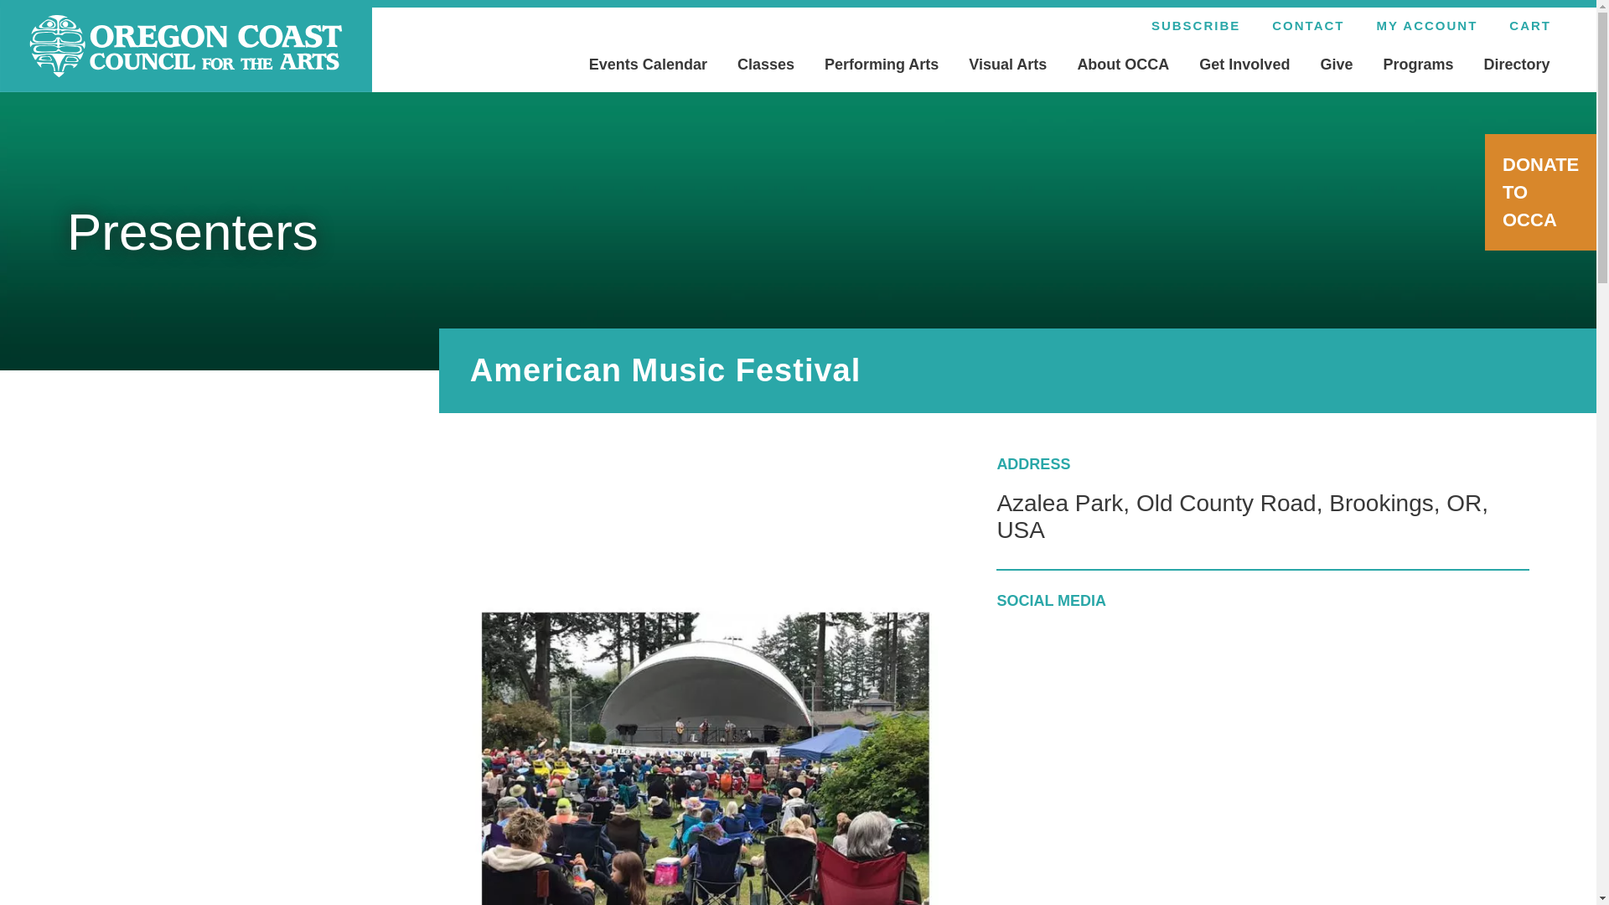 Image resolution: width=1609 pixels, height=905 pixels. I want to click on CONTACT, so click(1307, 25).